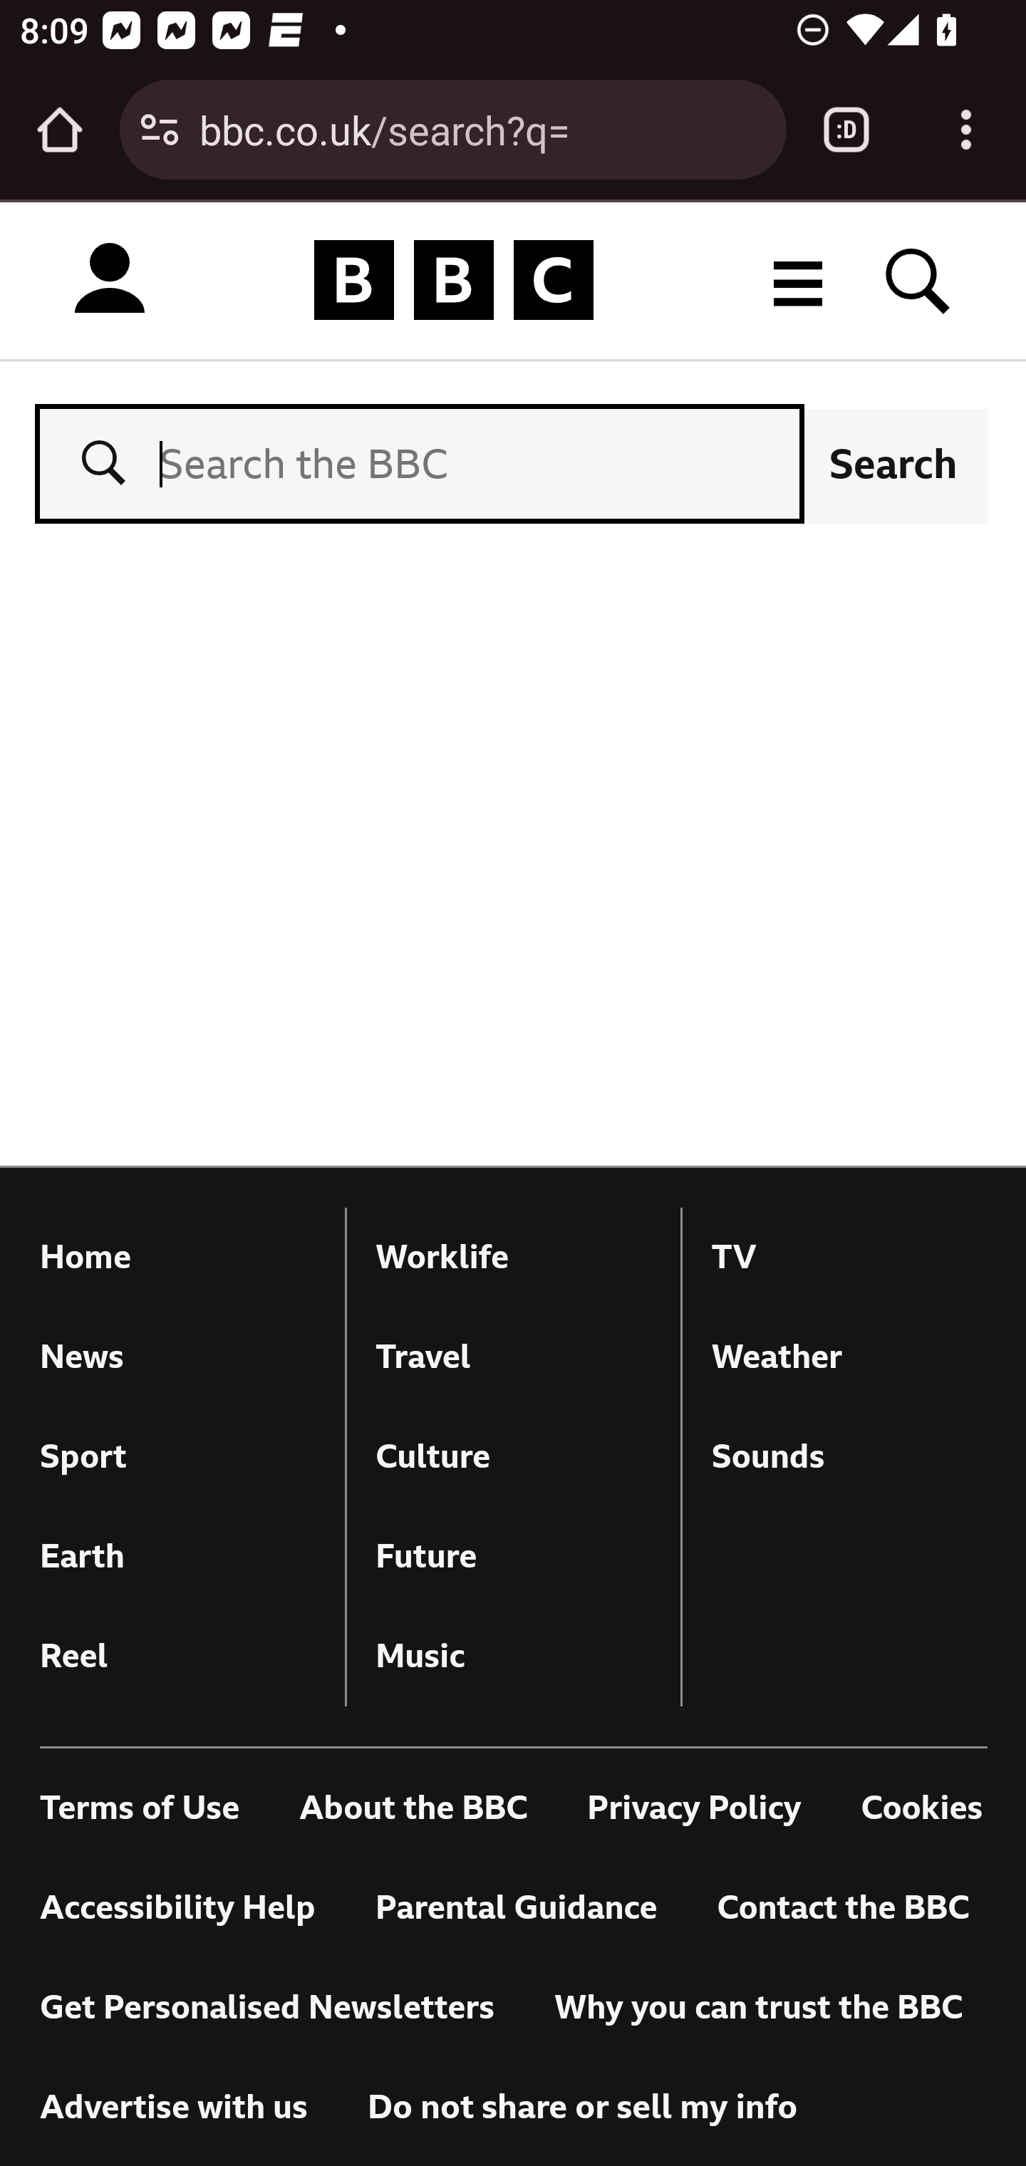 The height and width of the screenshot is (2166, 1026). Describe the element at coordinates (178, 1456) in the screenshot. I see `Sport` at that location.